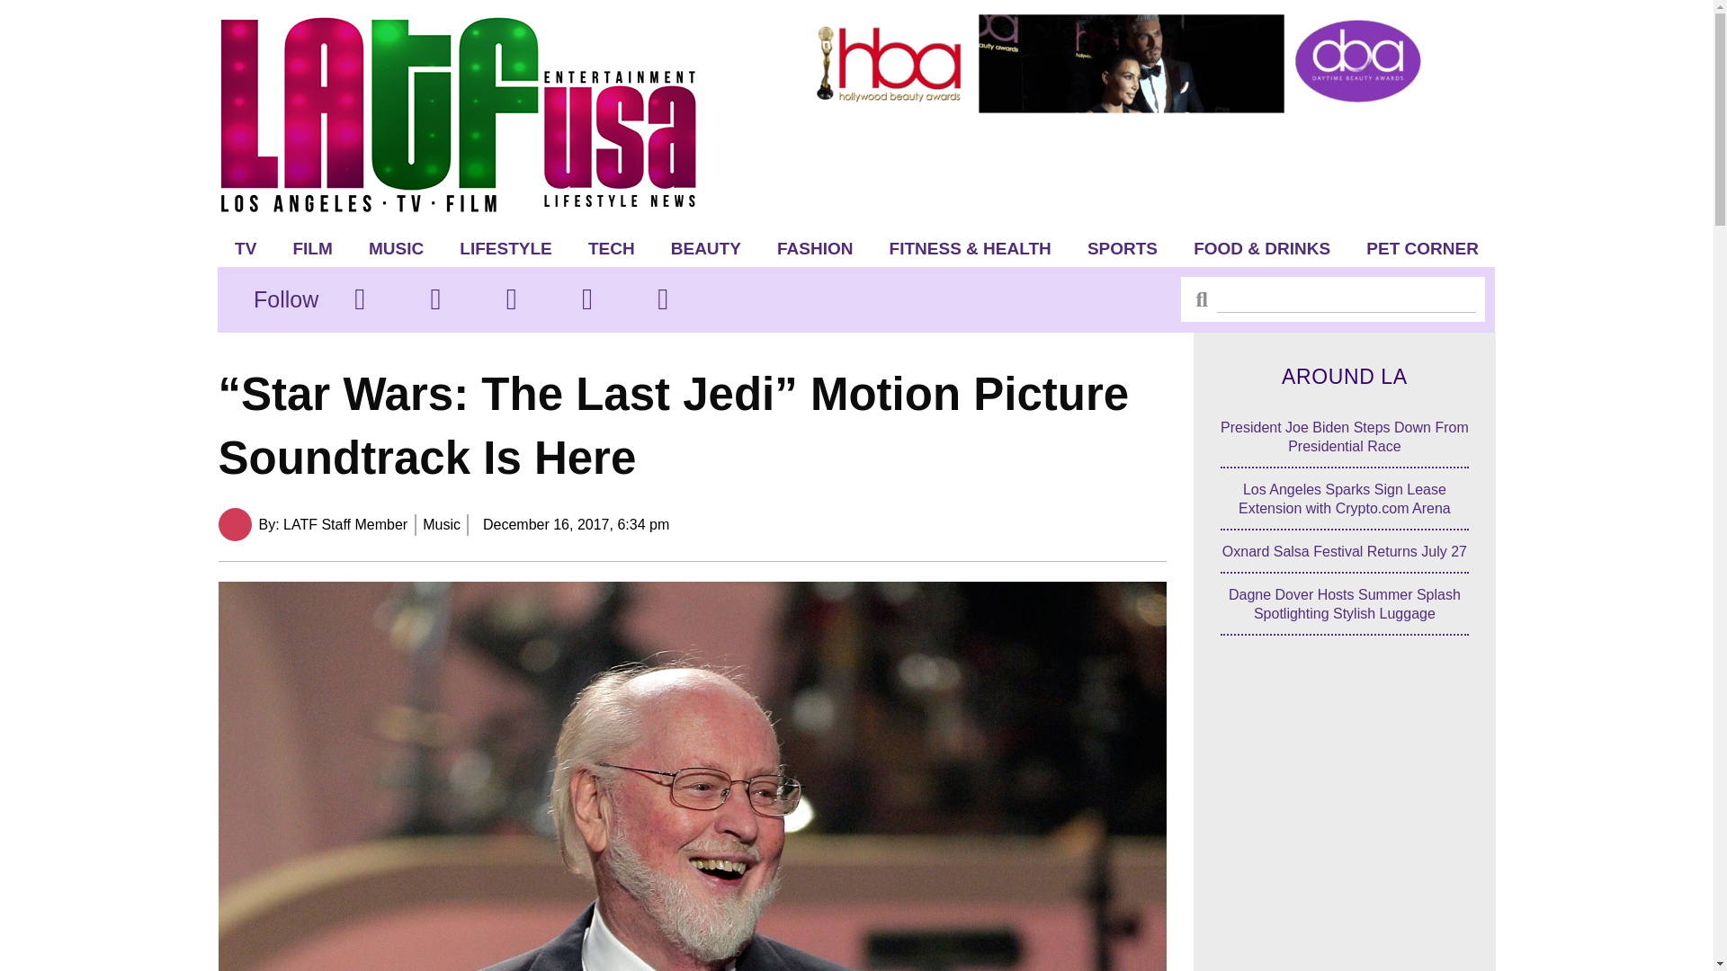 The image size is (1727, 971). What do you see at coordinates (1345, 834) in the screenshot?
I see `Advertisement` at bounding box center [1345, 834].